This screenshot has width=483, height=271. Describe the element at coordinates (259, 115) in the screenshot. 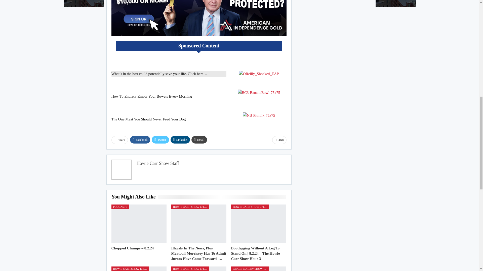

I see `NB-Pitmilk-75x75` at that location.